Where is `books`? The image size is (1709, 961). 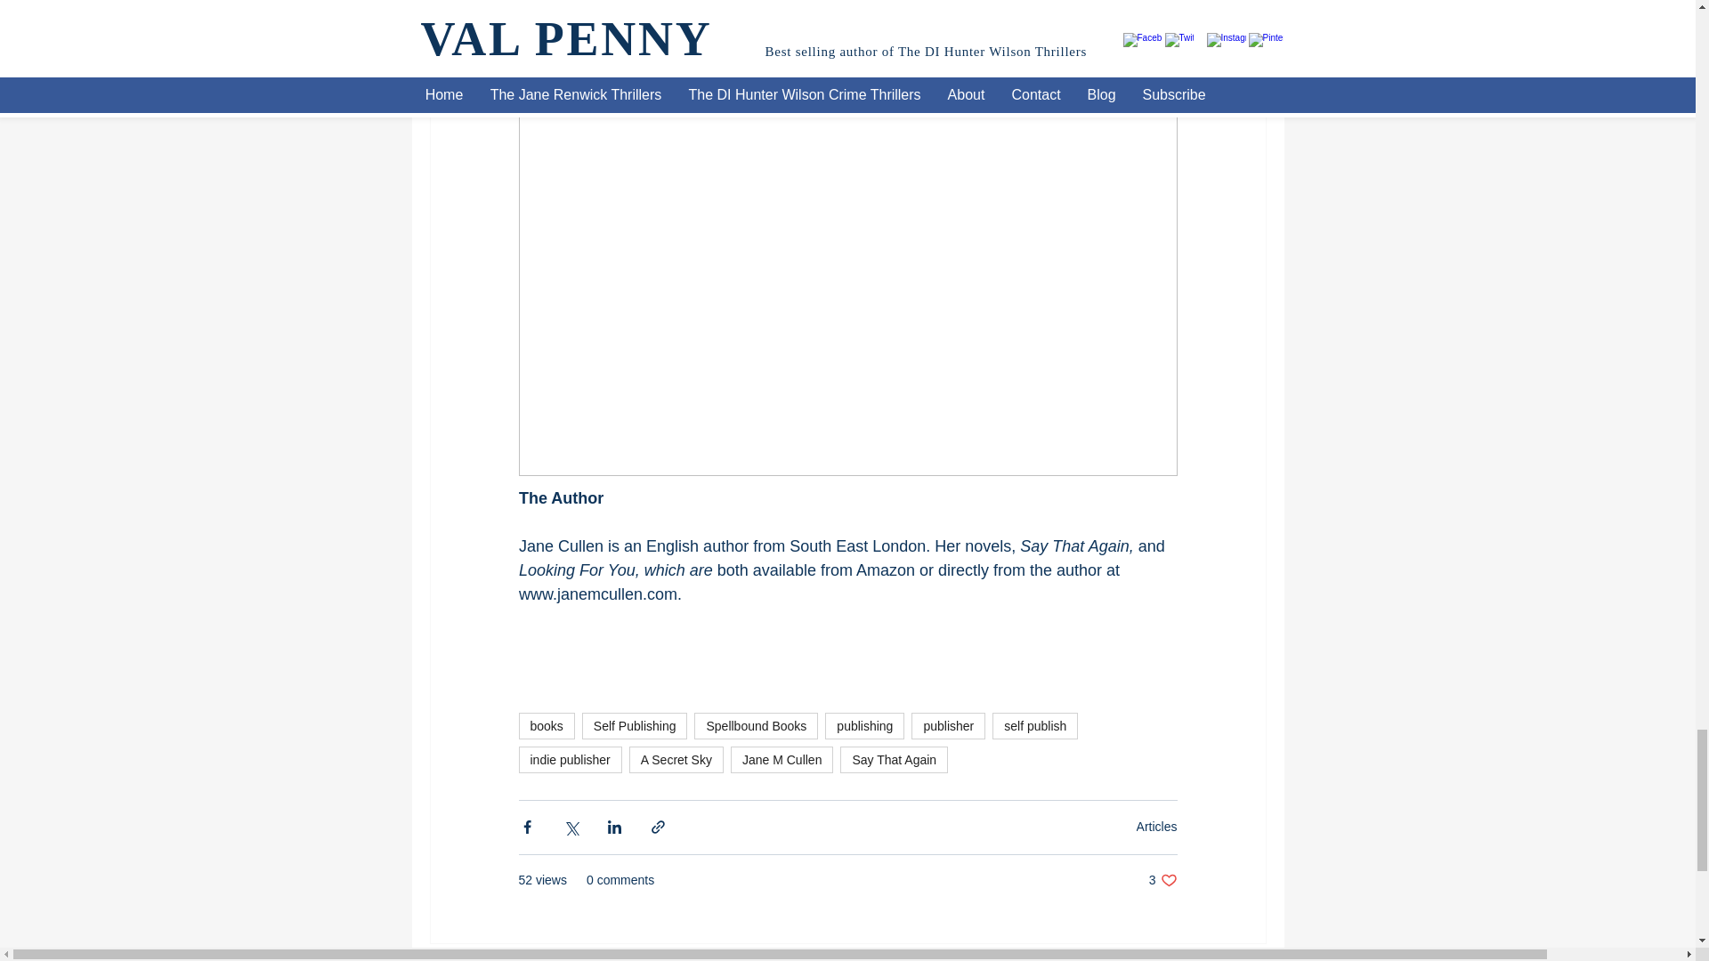 books is located at coordinates (546, 726).